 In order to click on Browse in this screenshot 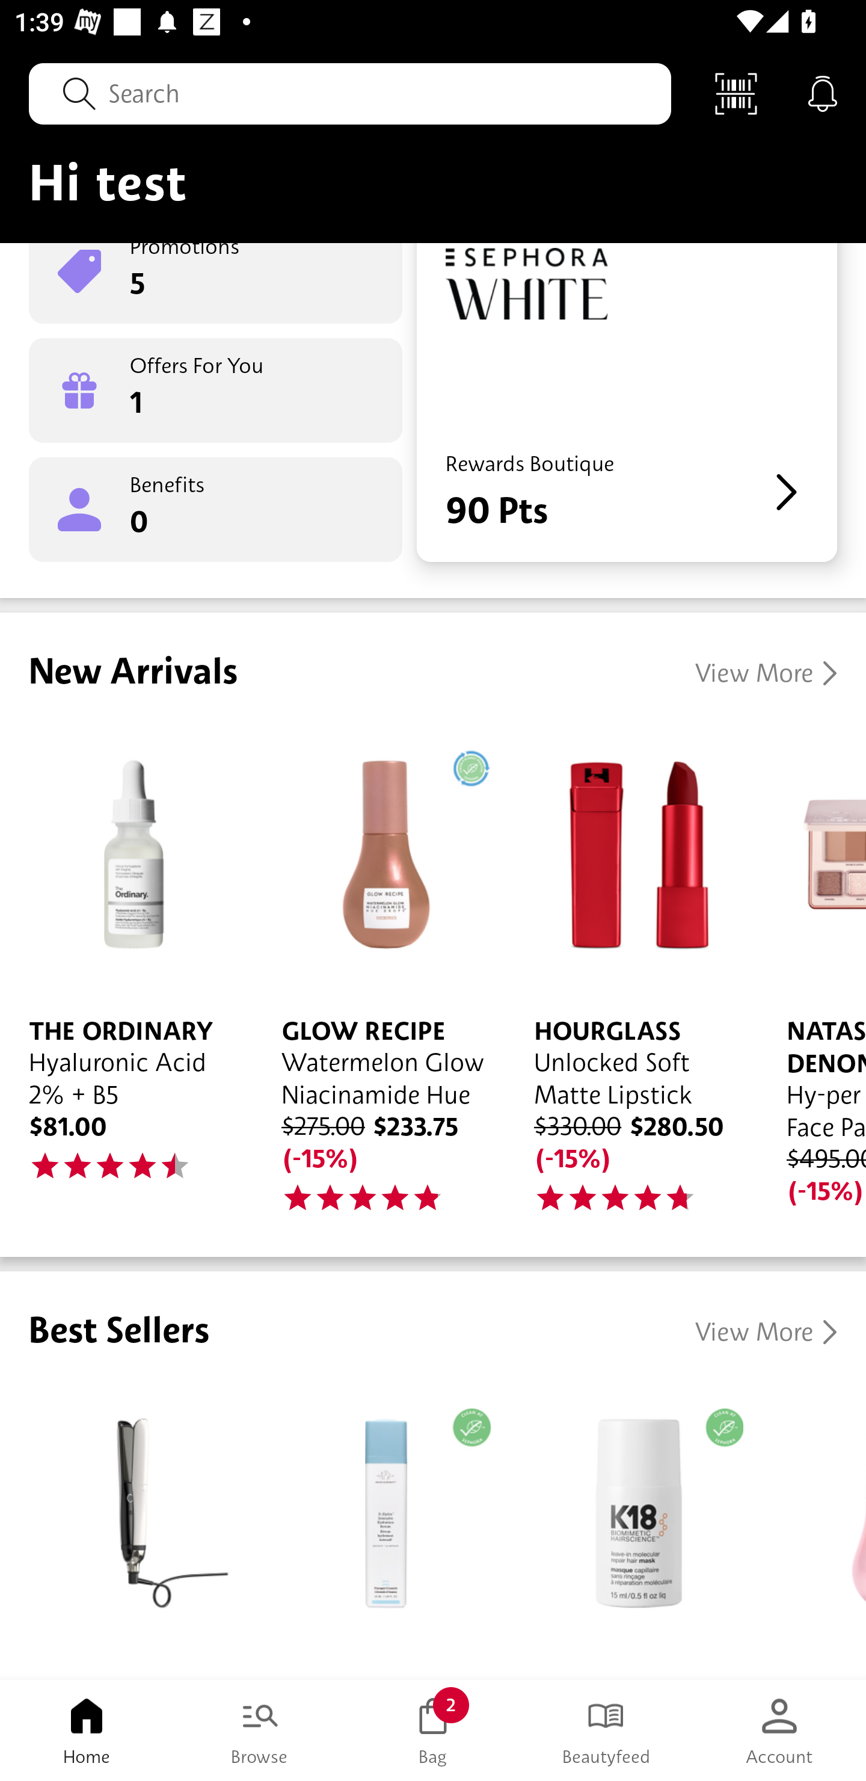, I will do `click(260, 1730)`.